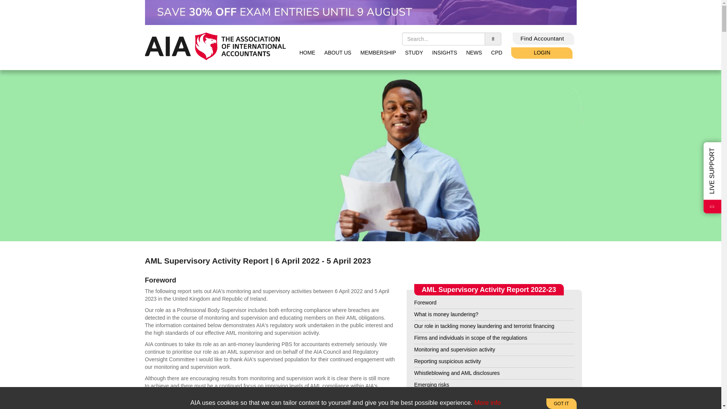 The width and height of the screenshot is (727, 409). What do you see at coordinates (338, 52) in the screenshot?
I see `ABOUT US` at bounding box center [338, 52].